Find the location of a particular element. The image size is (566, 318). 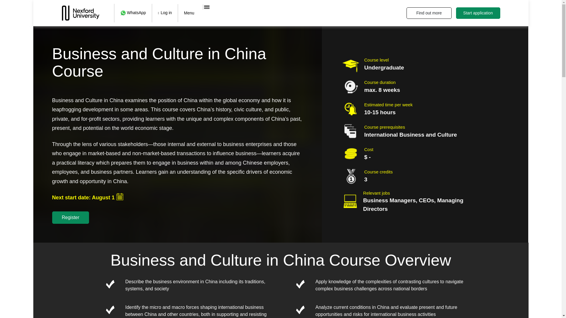

Log in is located at coordinates (164, 13).